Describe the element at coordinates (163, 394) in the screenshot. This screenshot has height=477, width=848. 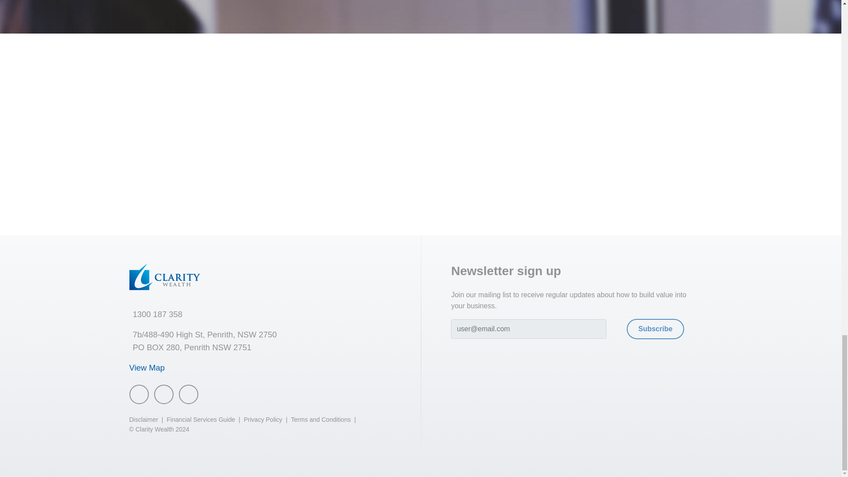
I see `Instagram` at that location.